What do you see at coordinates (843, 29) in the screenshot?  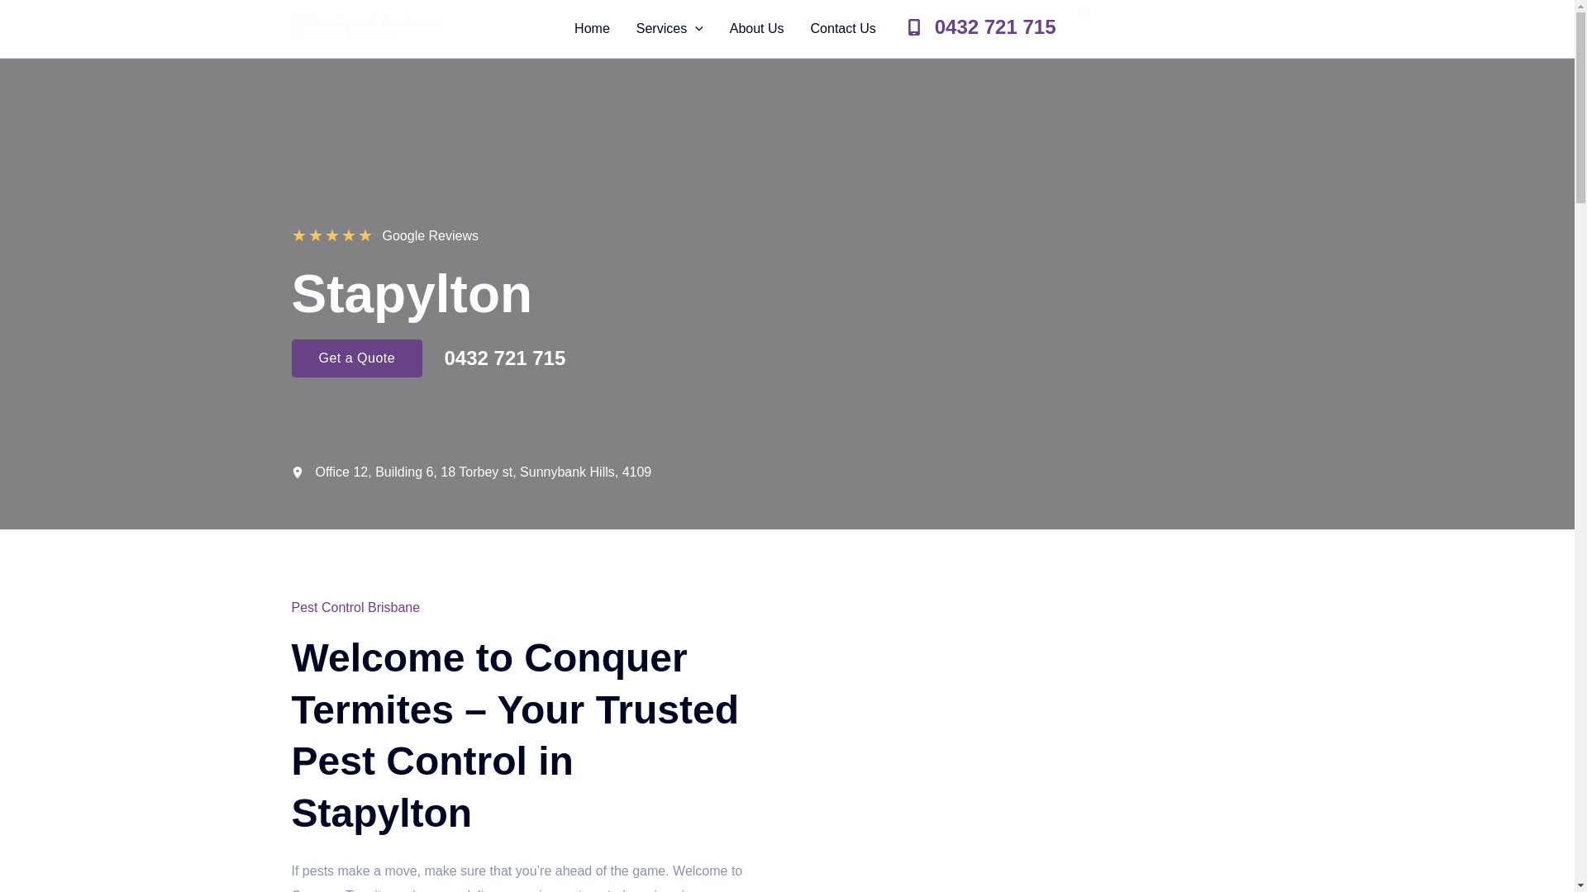 I see `Contact Us` at bounding box center [843, 29].